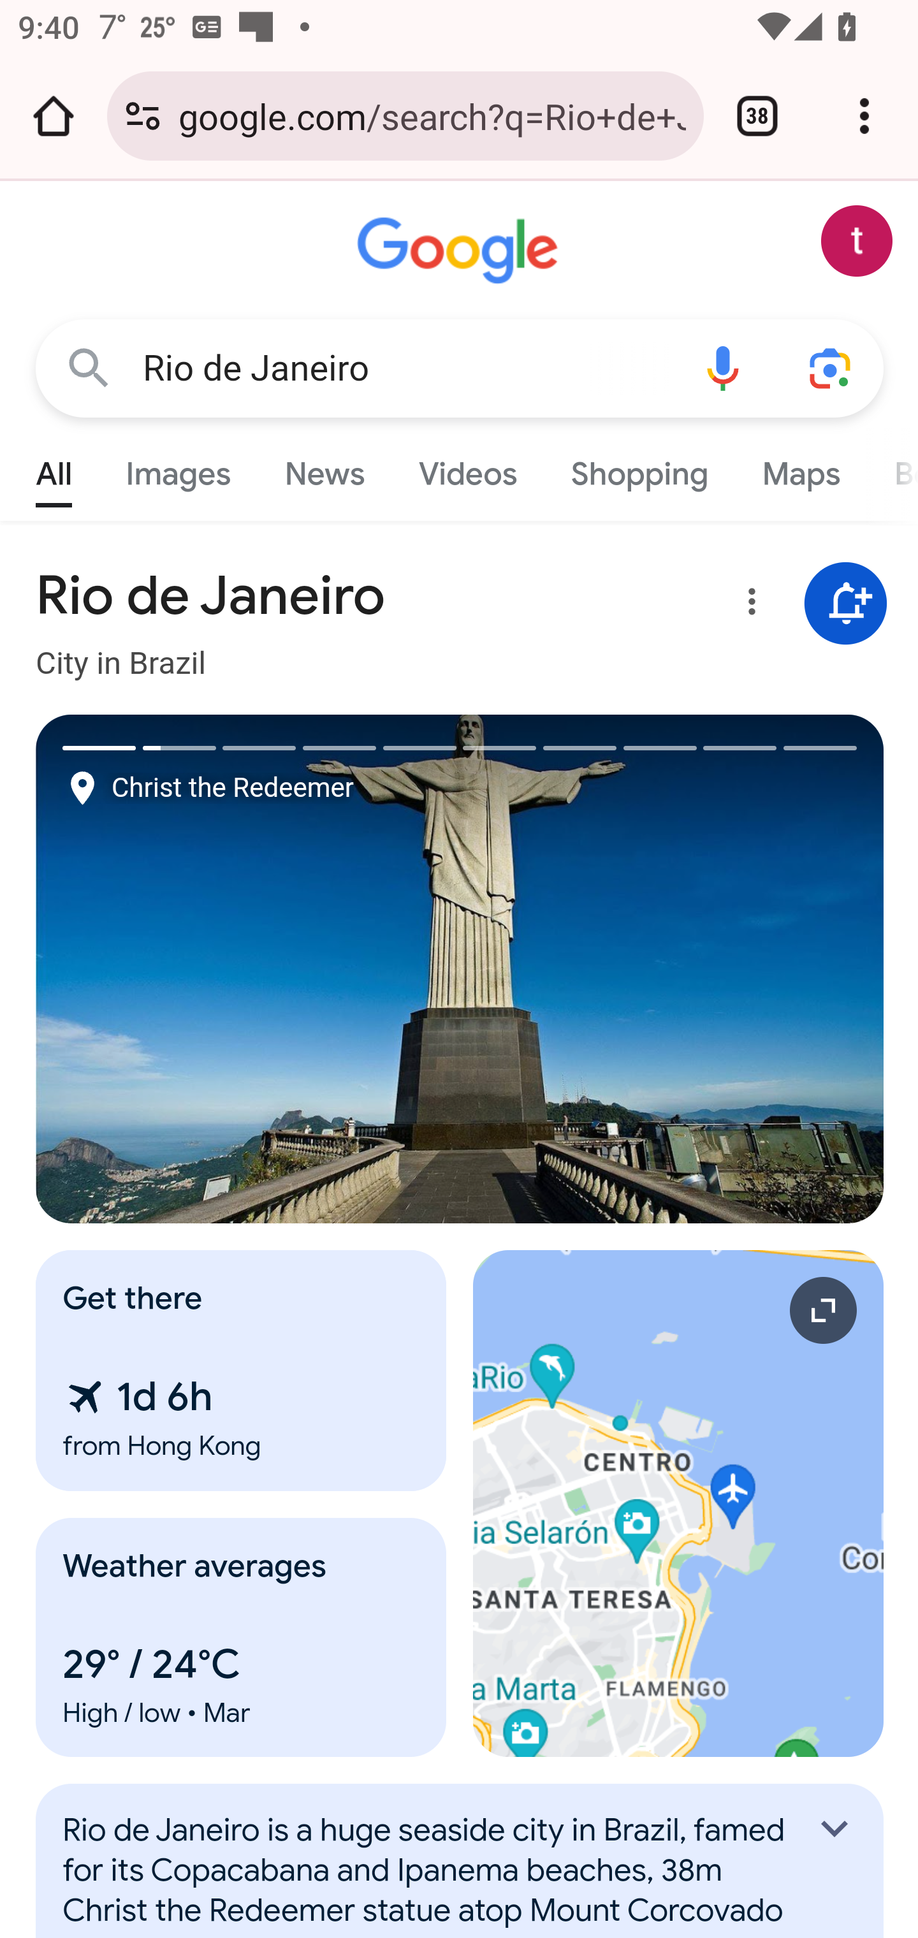 This screenshot has height=1938, width=918. What do you see at coordinates (324, 468) in the screenshot?
I see `News` at bounding box center [324, 468].